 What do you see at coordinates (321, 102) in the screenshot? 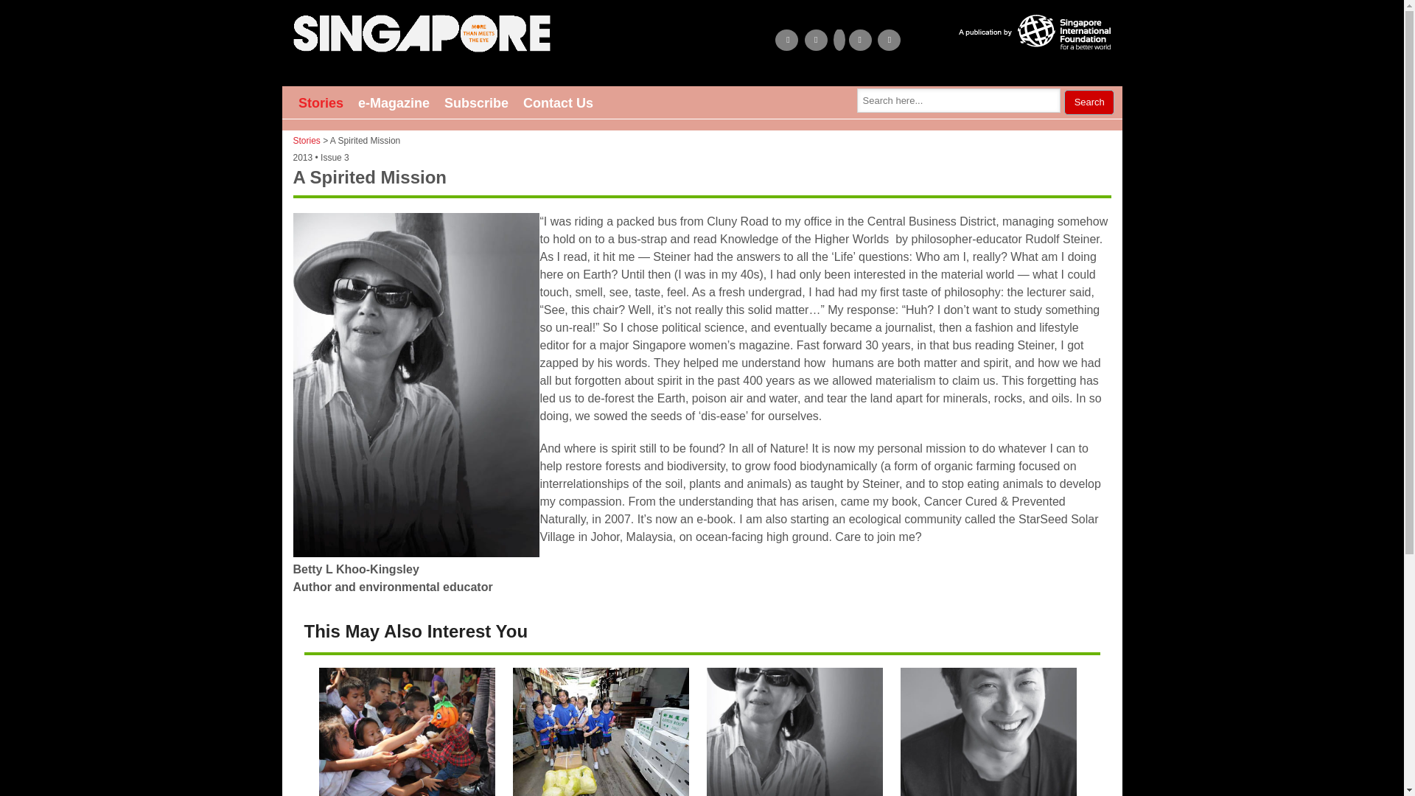
I see `Stories` at bounding box center [321, 102].